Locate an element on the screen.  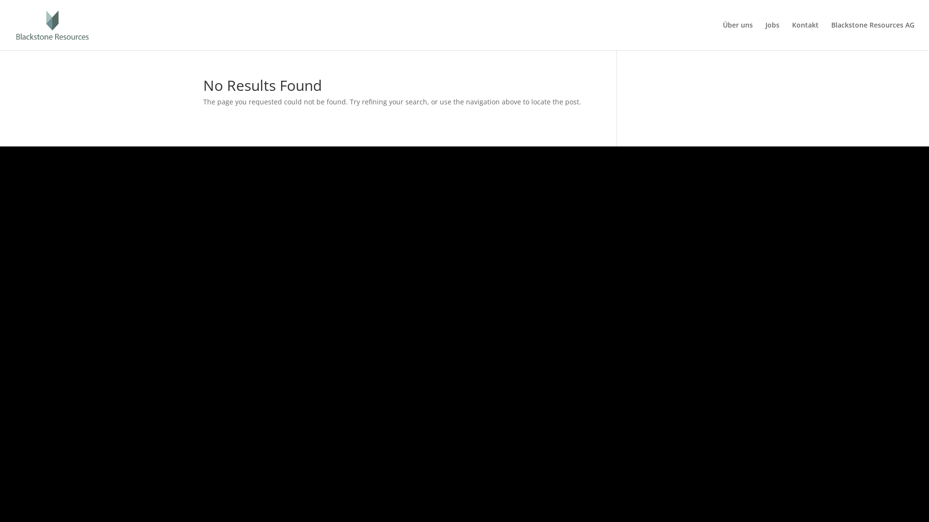
Blackstone Resources AG is located at coordinates (873, 36).